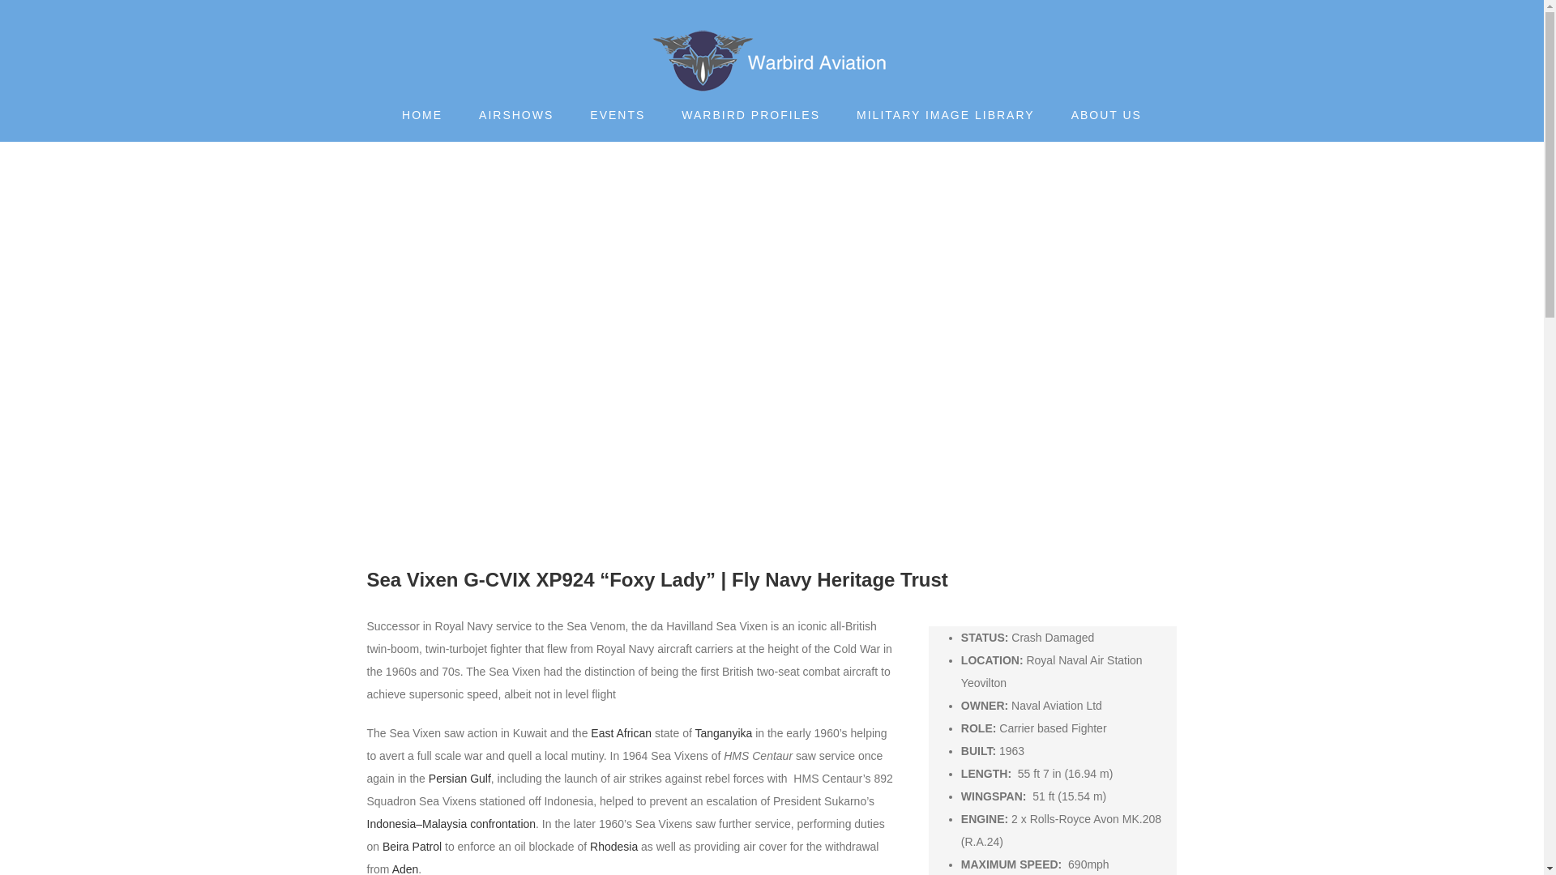 This screenshot has width=1556, height=875. What do you see at coordinates (618, 115) in the screenshot?
I see `EVENTS` at bounding box center [618, 115].